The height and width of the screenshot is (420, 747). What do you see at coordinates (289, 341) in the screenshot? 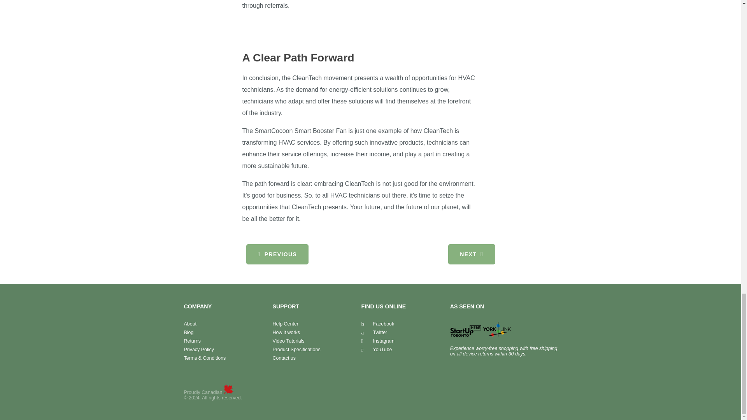
I see `Video Tutorials` at bounding box center [289, 341].